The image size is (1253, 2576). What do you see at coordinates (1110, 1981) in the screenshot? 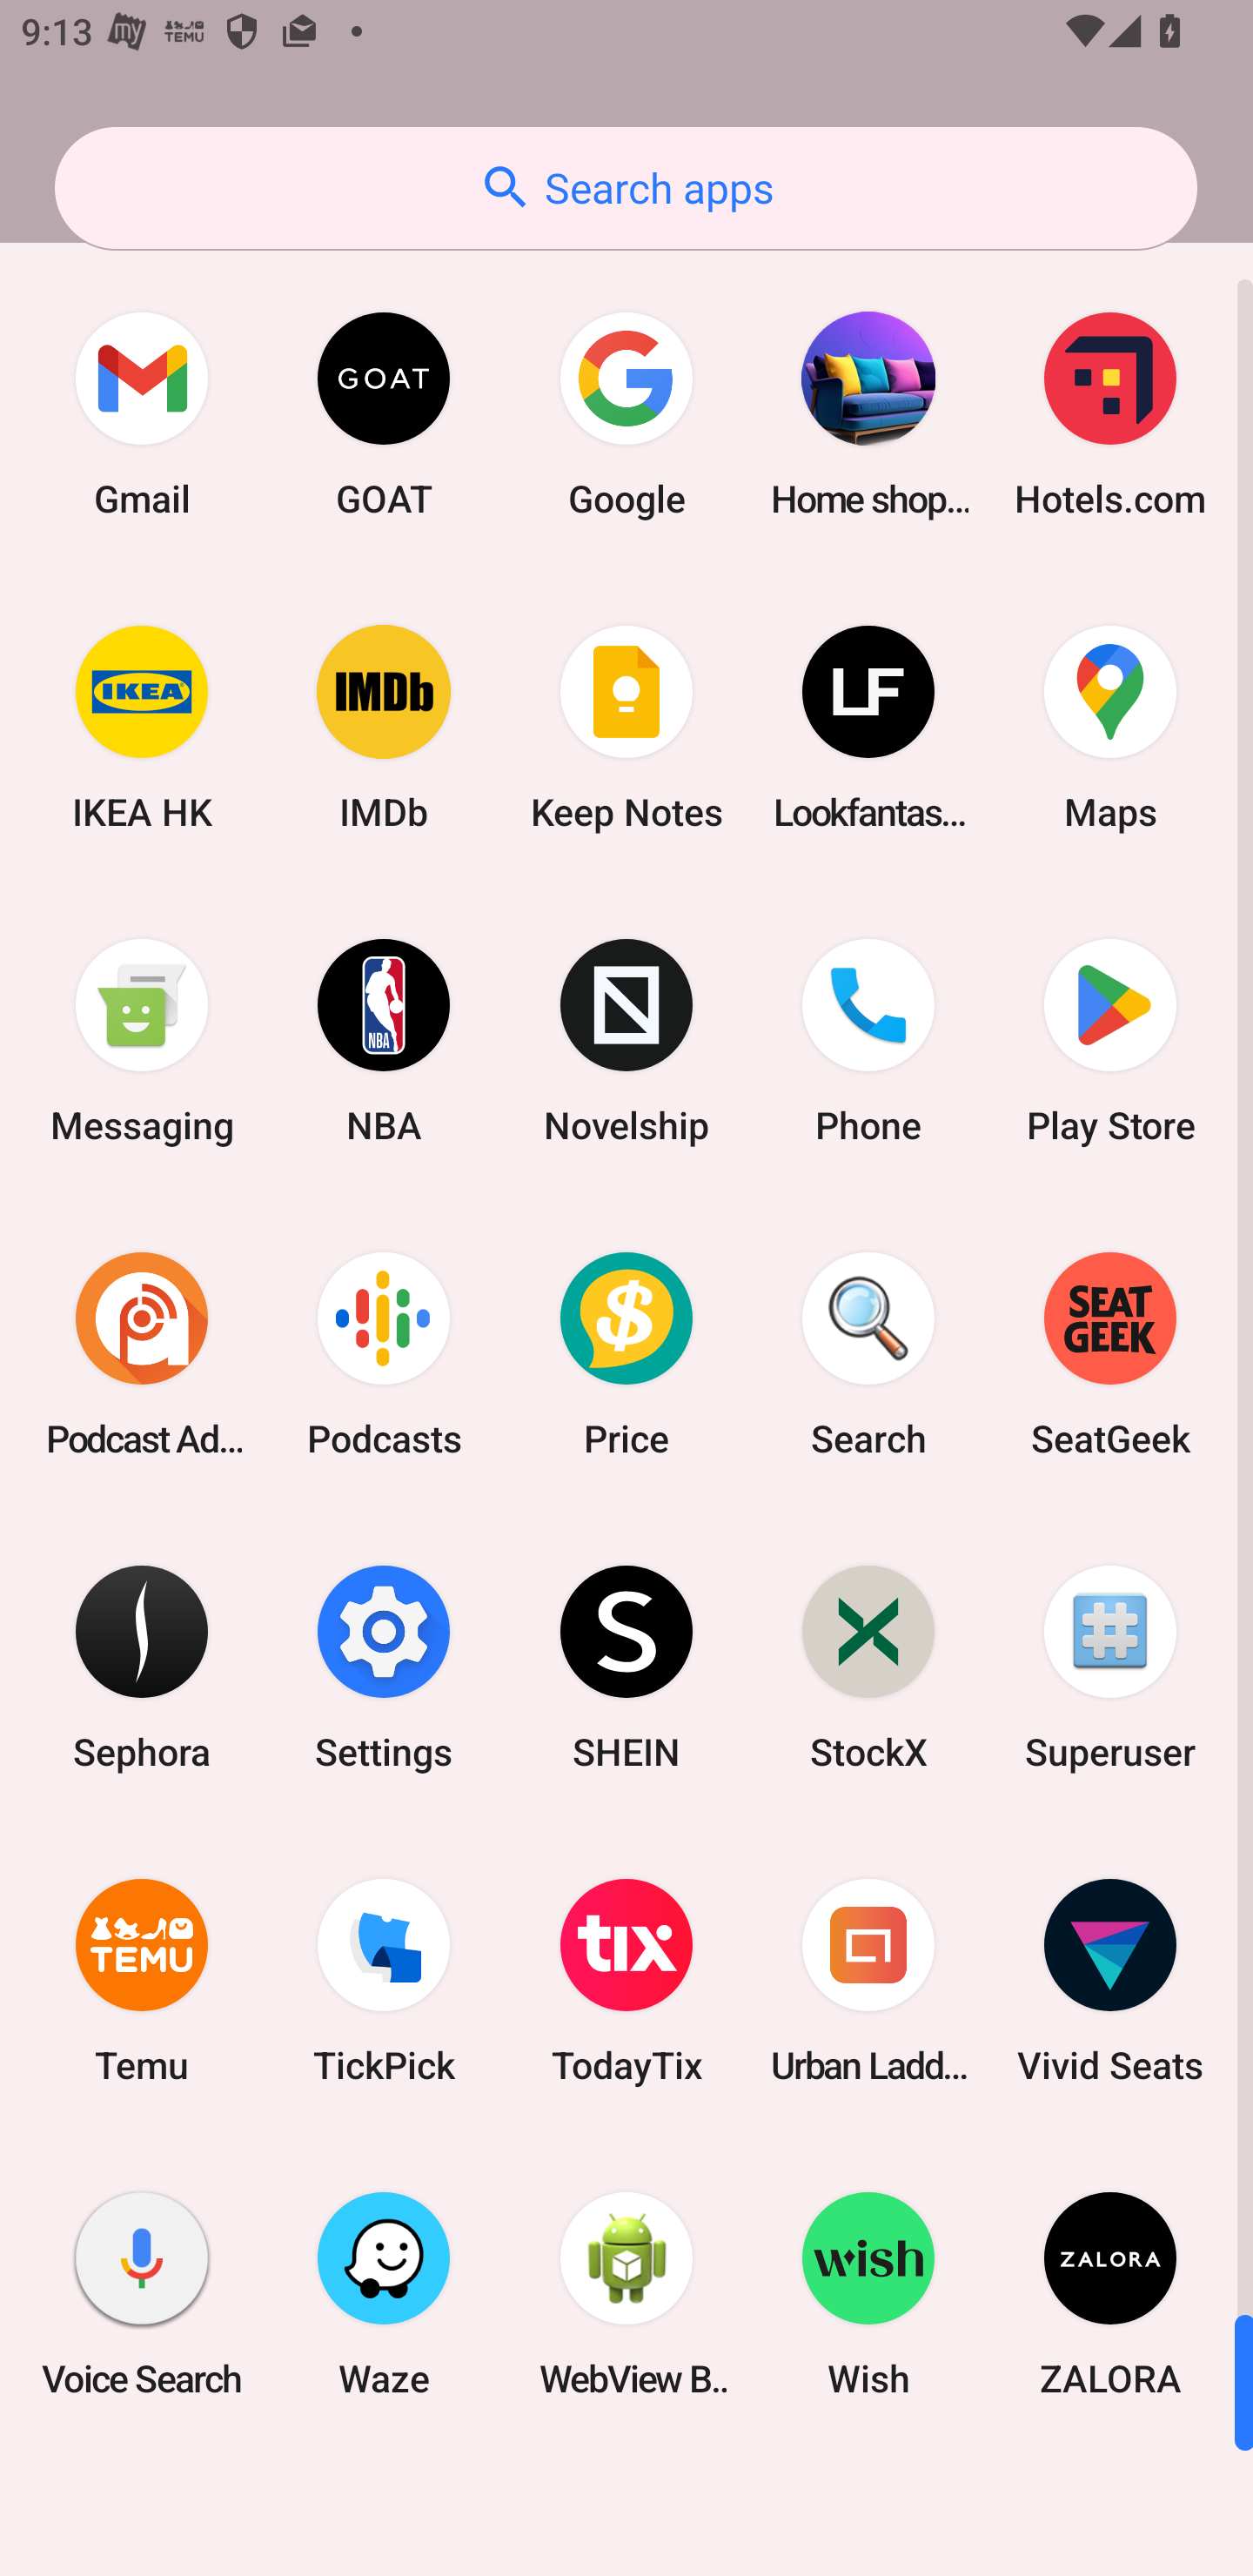
I see `Vivid Seats` at bounding box center [1110, 1981].